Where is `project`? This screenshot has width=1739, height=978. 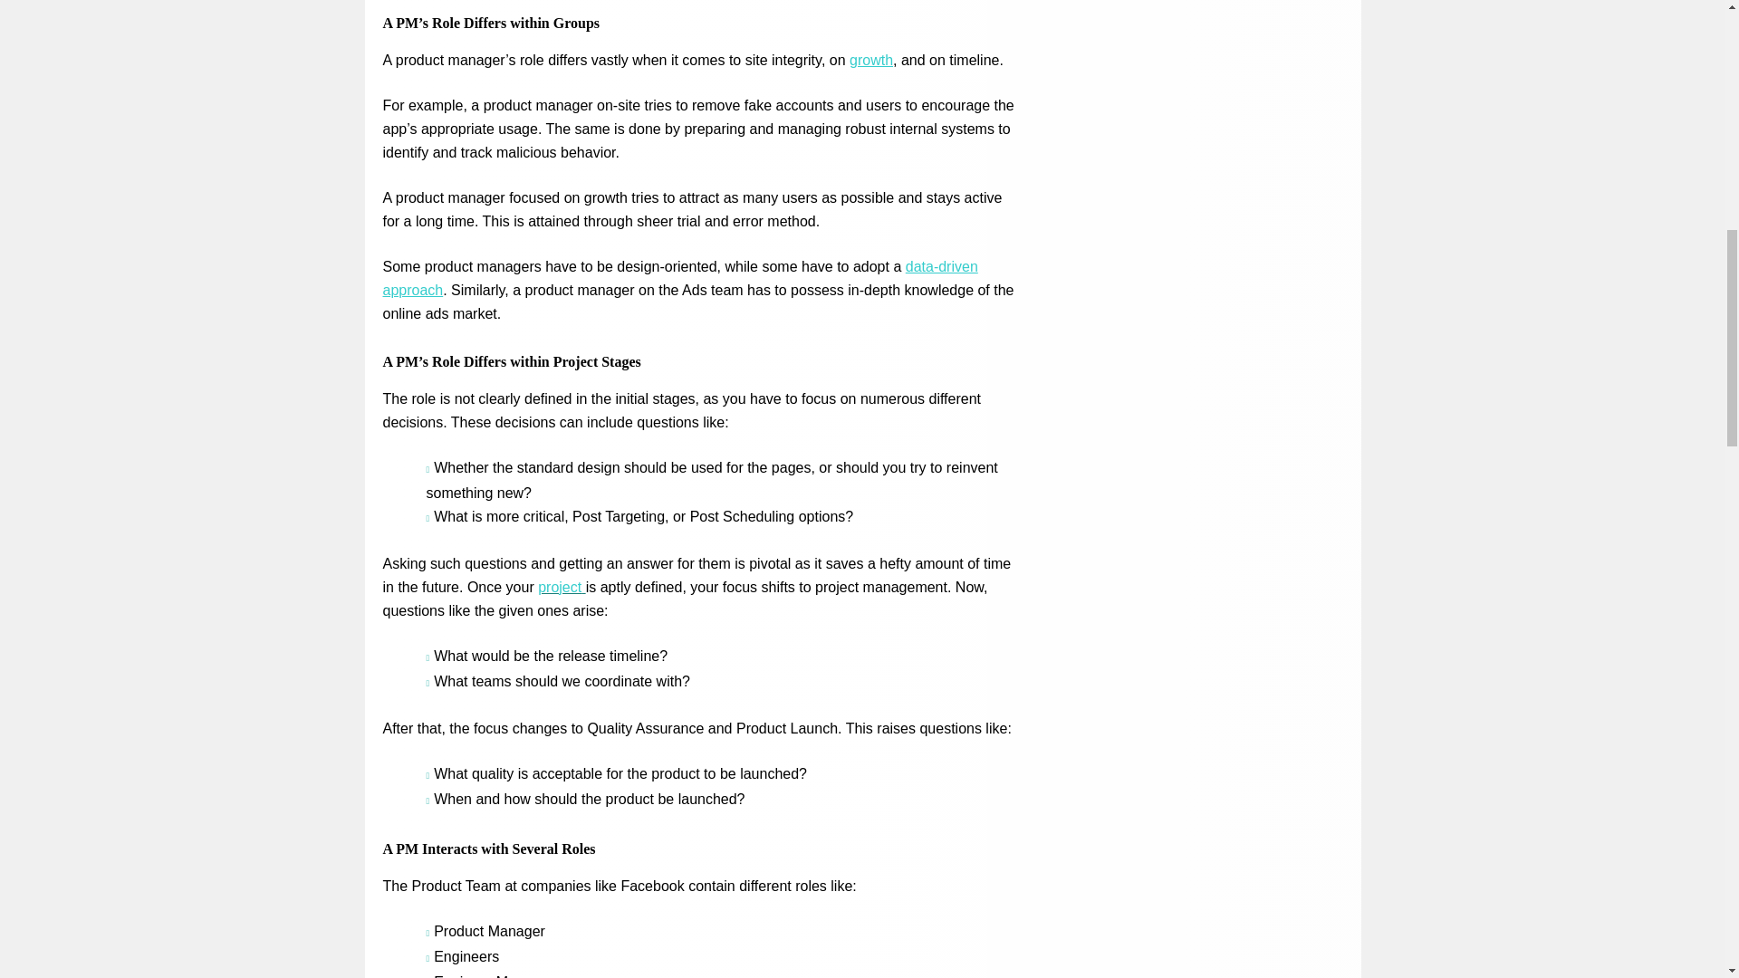
project is located at coordinates (561, 587).